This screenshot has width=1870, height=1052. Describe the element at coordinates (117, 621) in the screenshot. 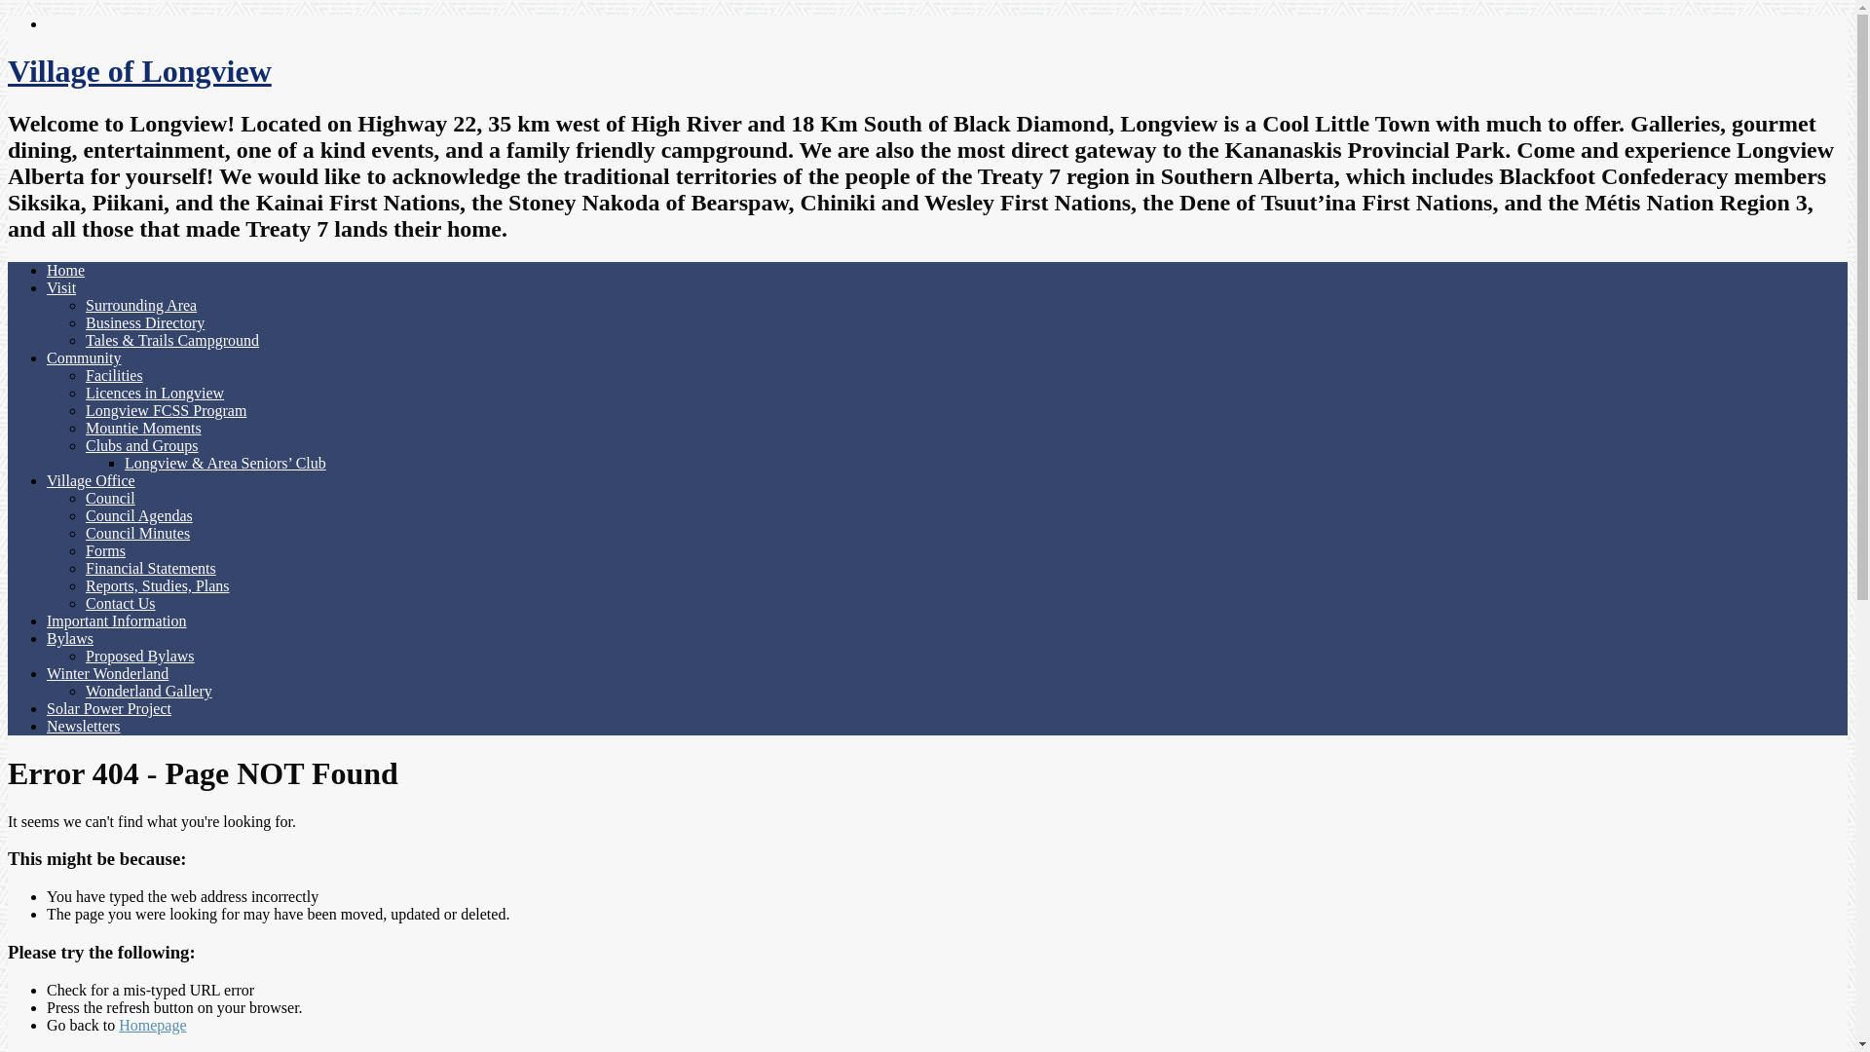

I see `Important Information` at that location.